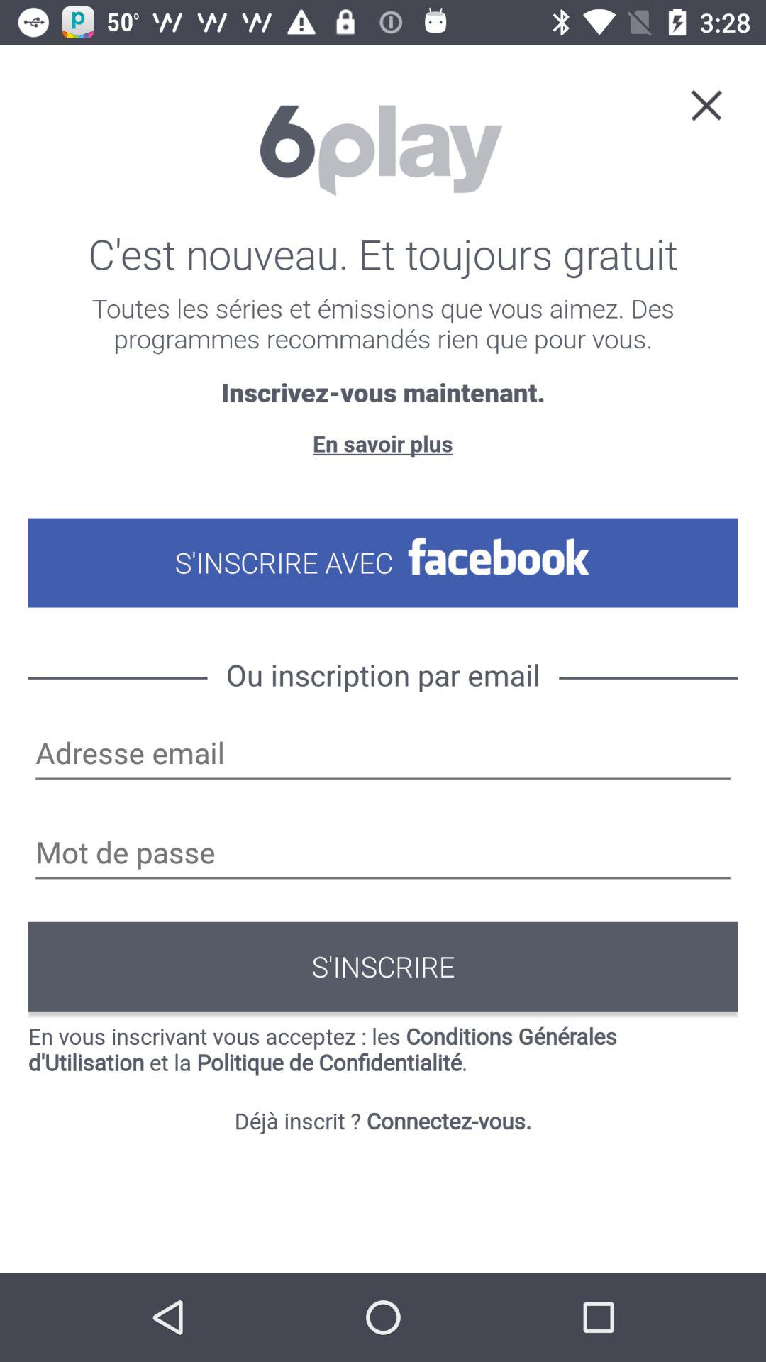 The image size is (766, 1362). I want to click on press the item above s'inscrire item, so click(383, 854).